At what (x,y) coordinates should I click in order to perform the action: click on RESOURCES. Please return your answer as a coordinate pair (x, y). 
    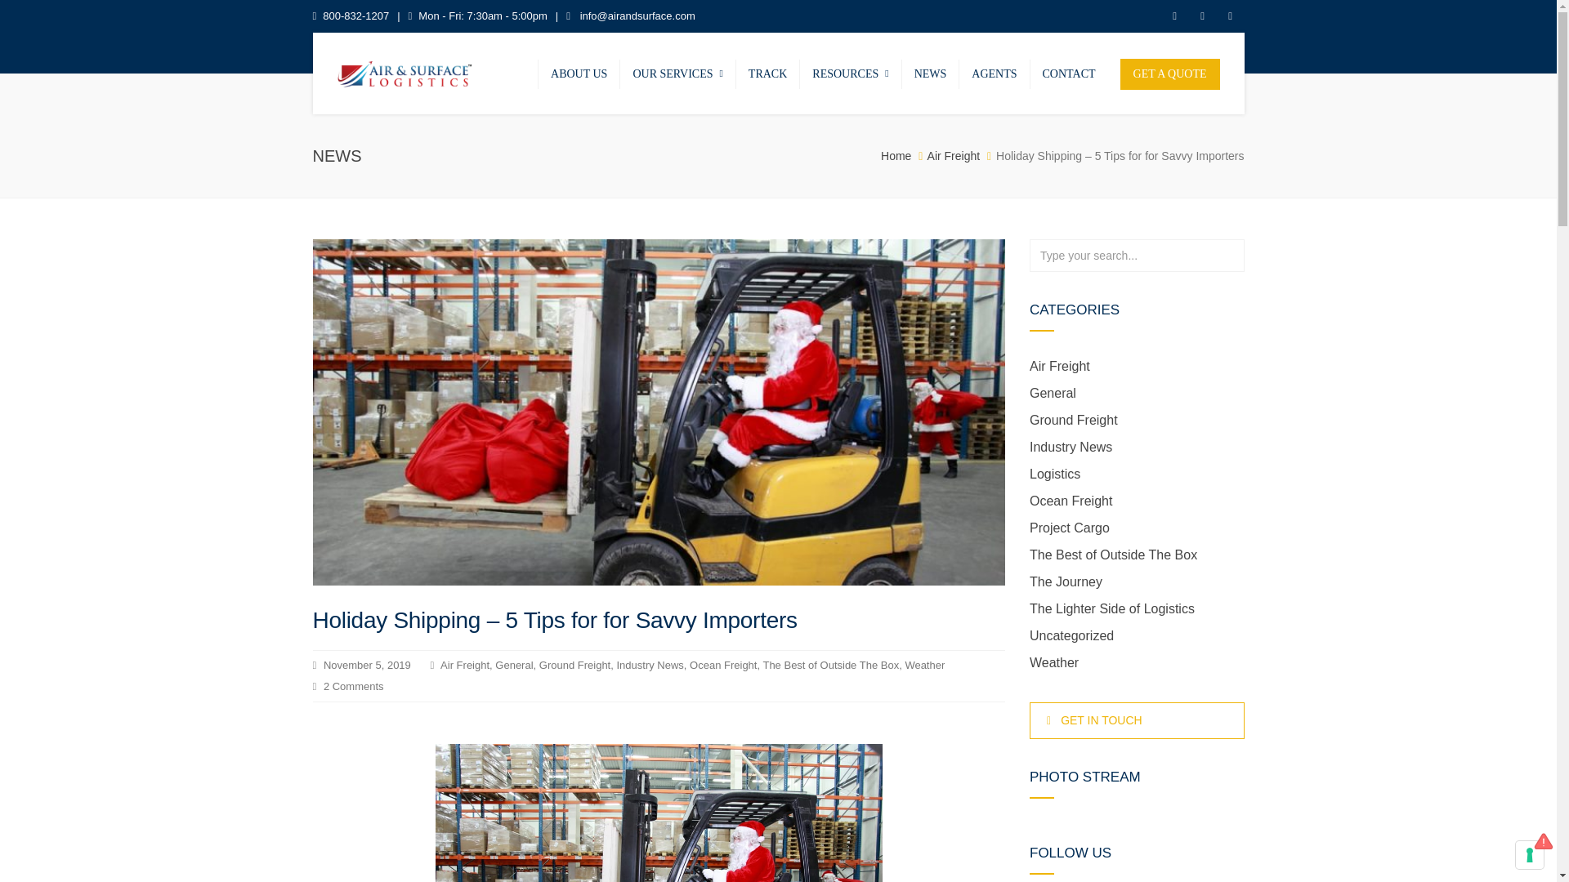
    Looking at the image, I should click on (850, 73).